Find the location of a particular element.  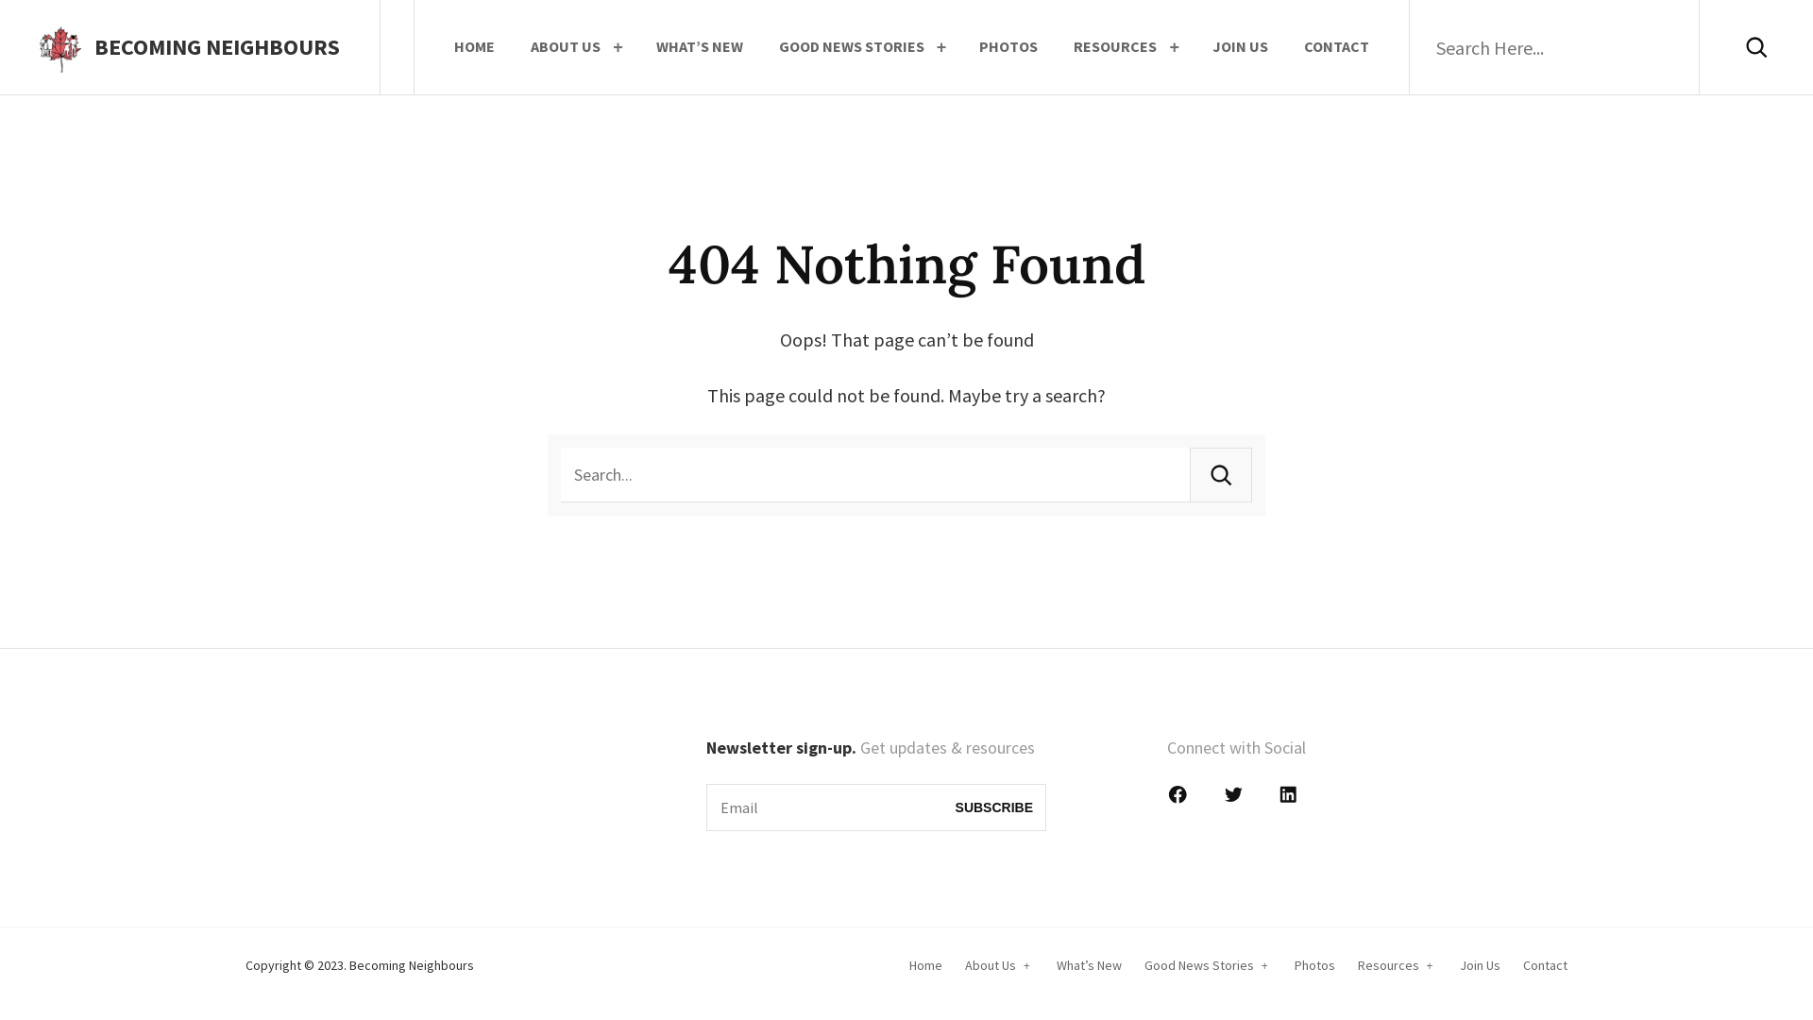

Good News Stories is located at coordinates (1199, 965).